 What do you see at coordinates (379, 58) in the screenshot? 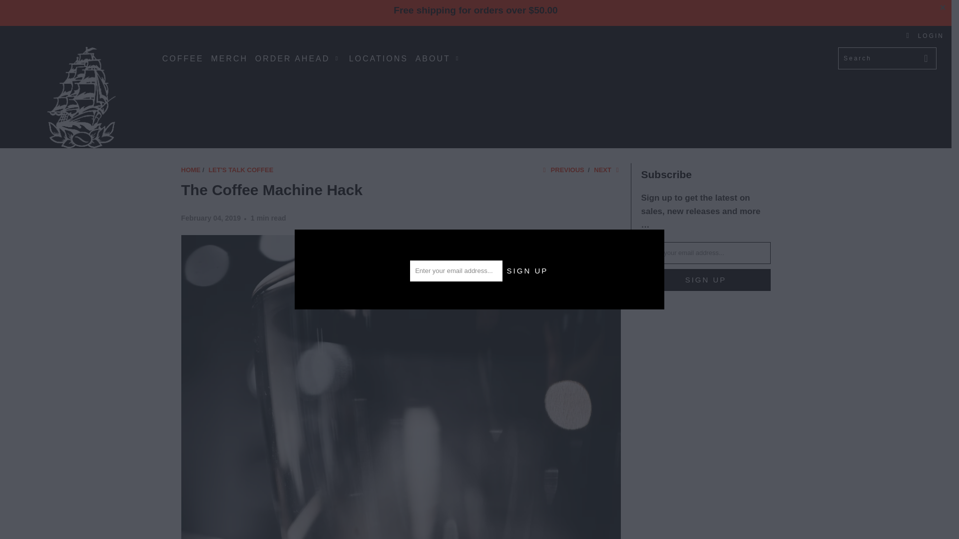
I see `LOCATIONS` at bounding box center [379, 58].